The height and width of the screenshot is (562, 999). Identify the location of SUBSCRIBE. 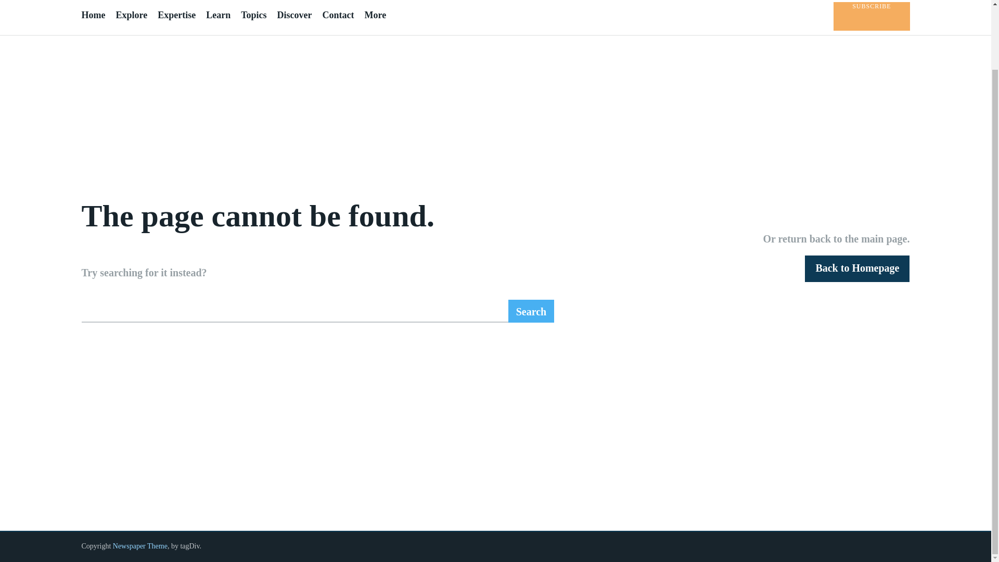
(871, 17).